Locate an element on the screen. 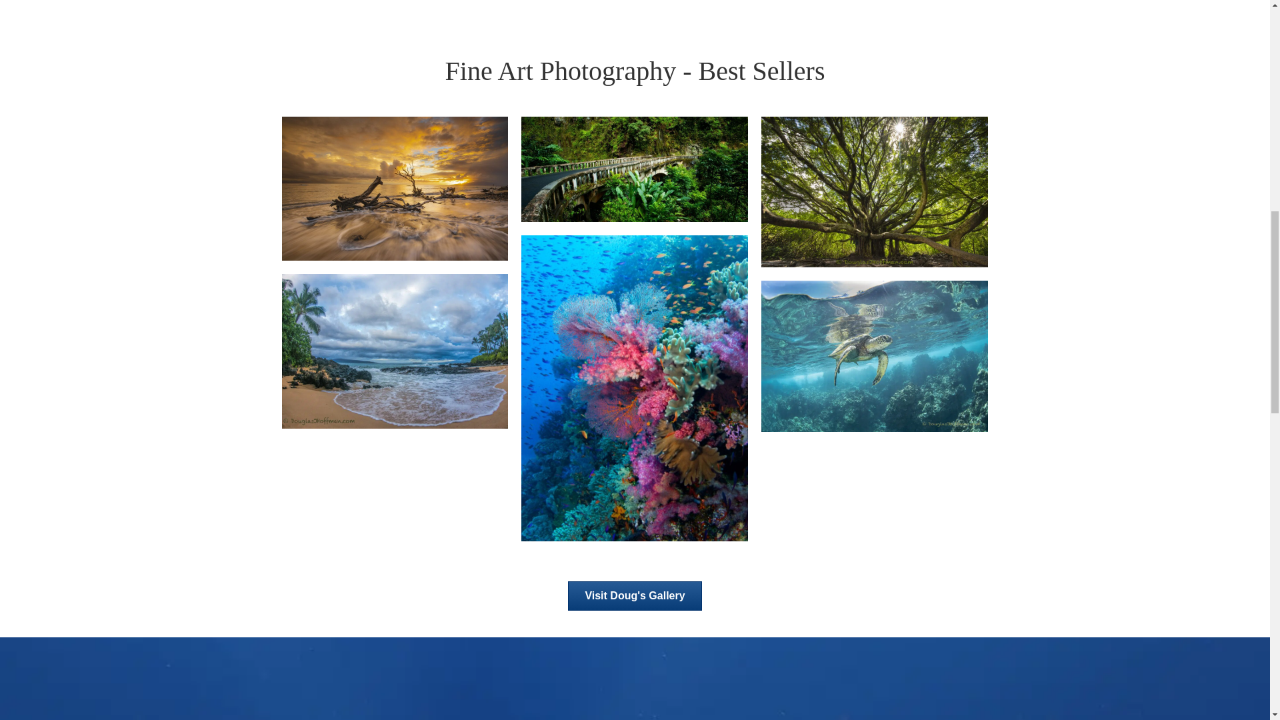  Honu Reflection is located at coordinates (875, 356).